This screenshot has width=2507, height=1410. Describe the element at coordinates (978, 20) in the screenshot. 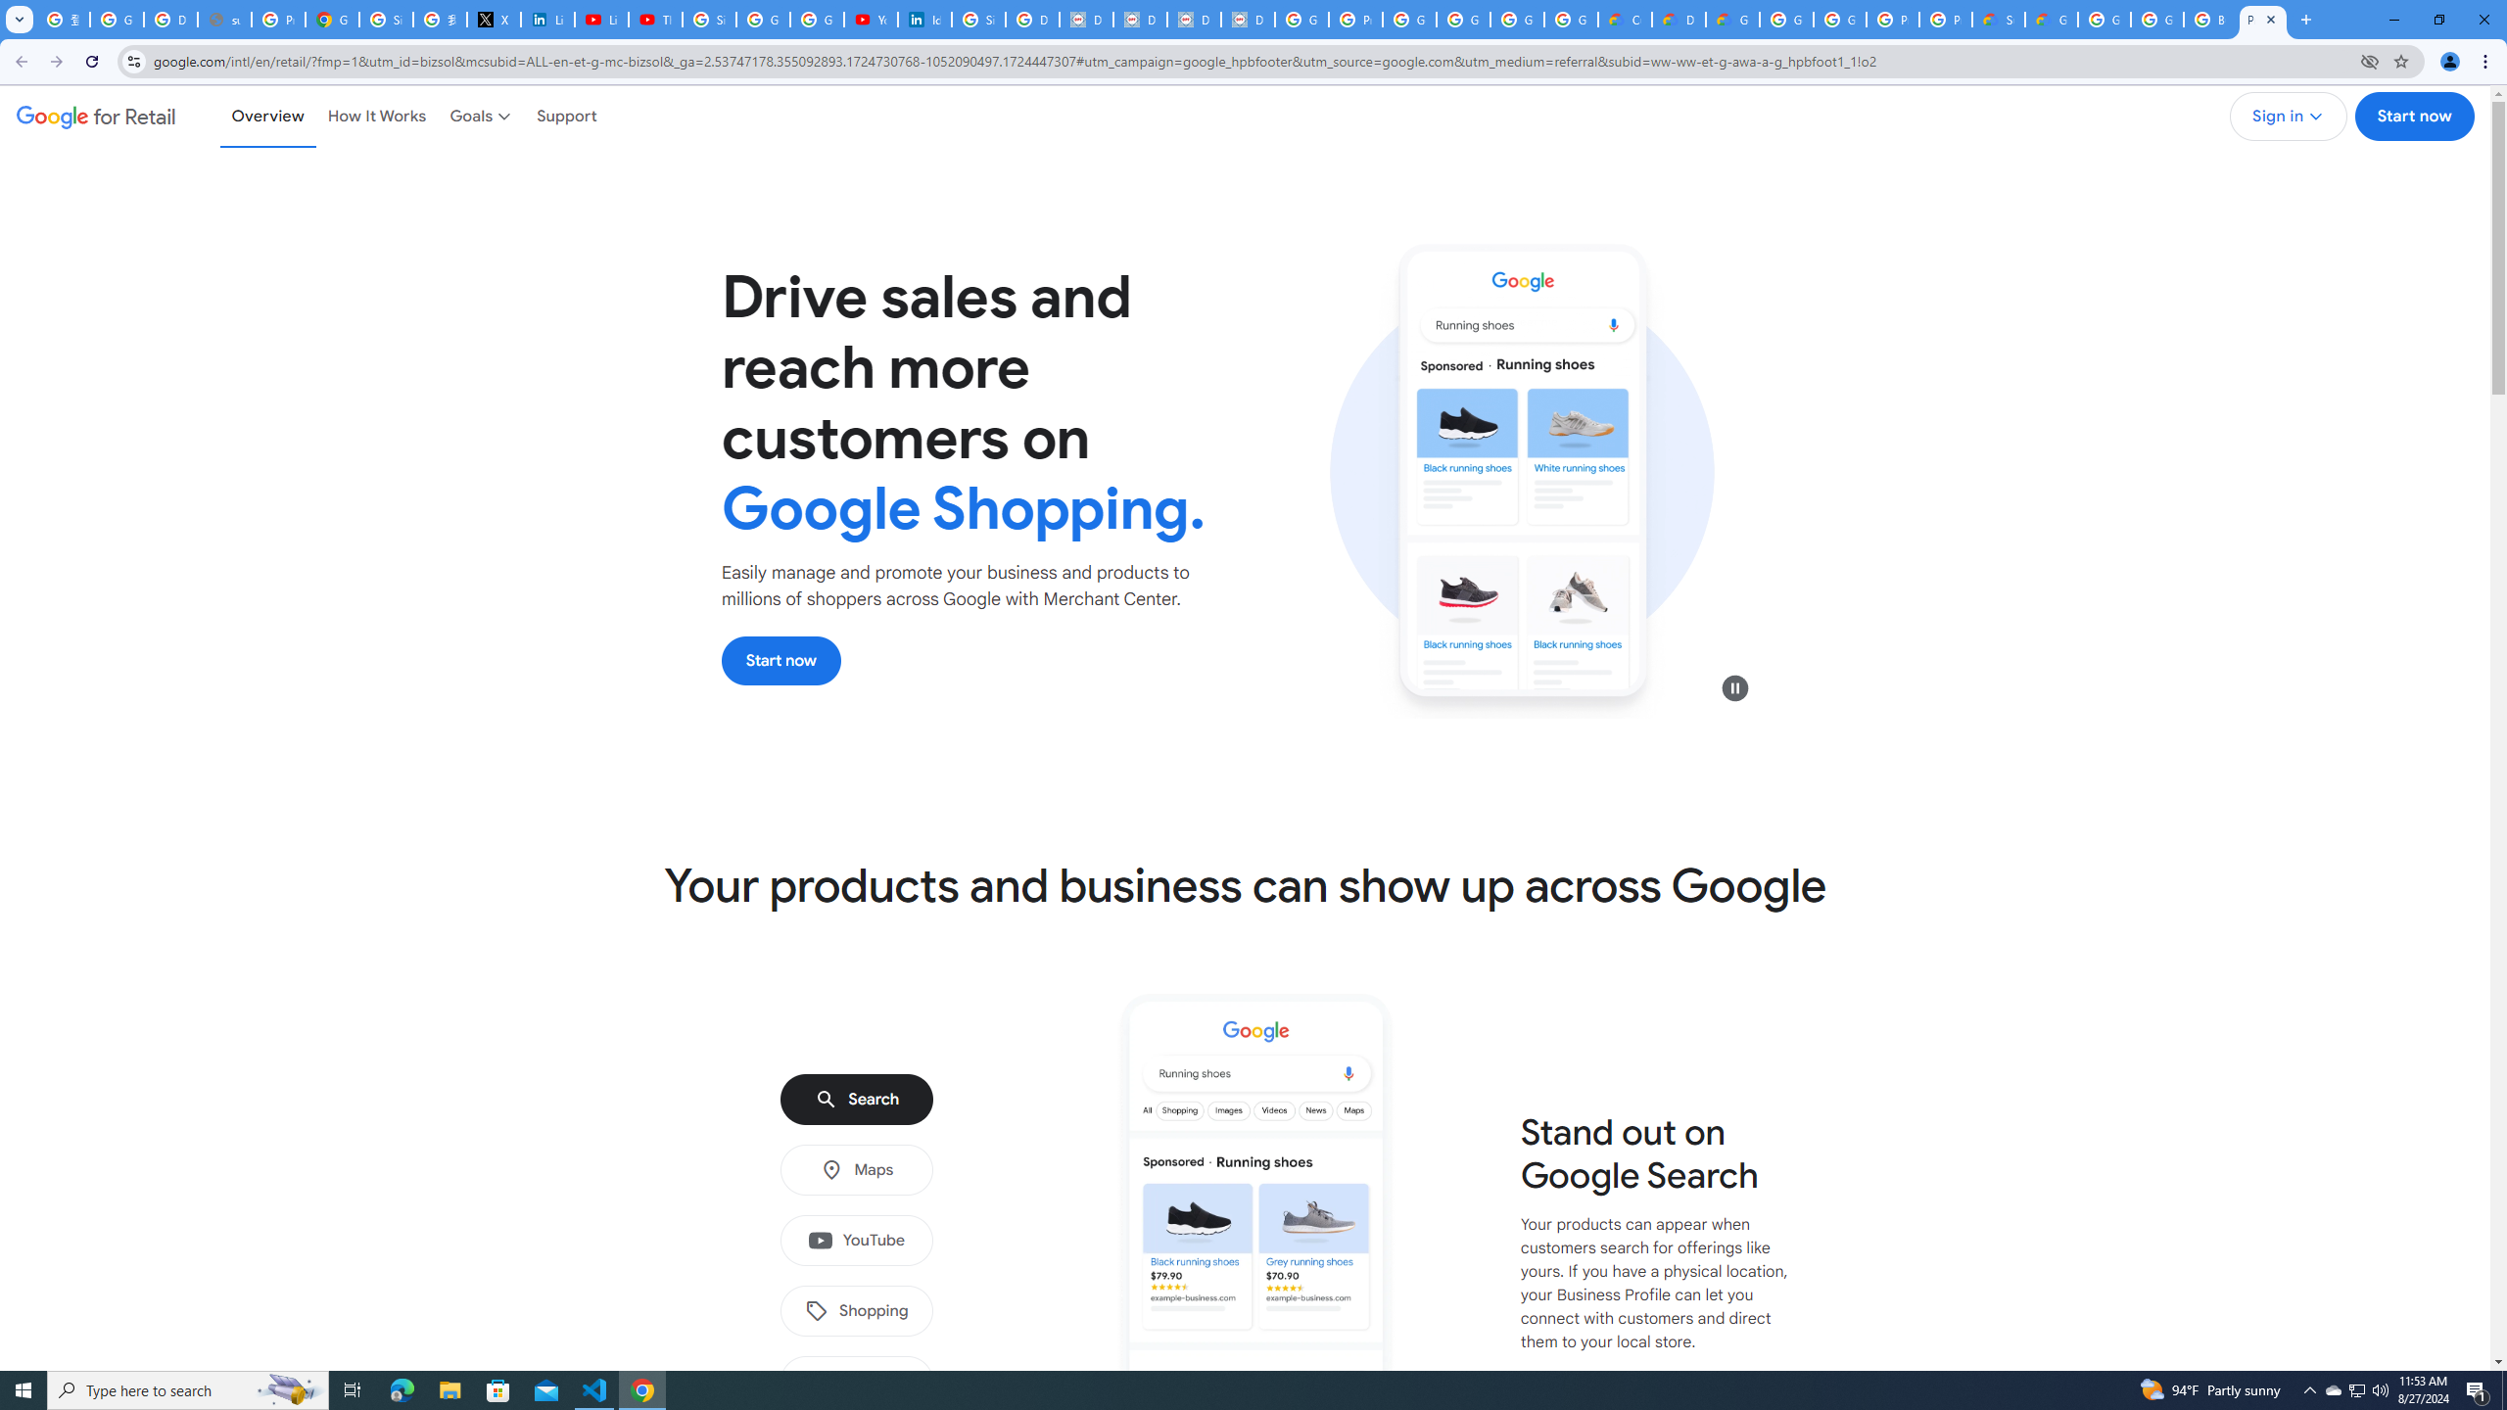

I see `Sign in - Google Accounts` at that location.